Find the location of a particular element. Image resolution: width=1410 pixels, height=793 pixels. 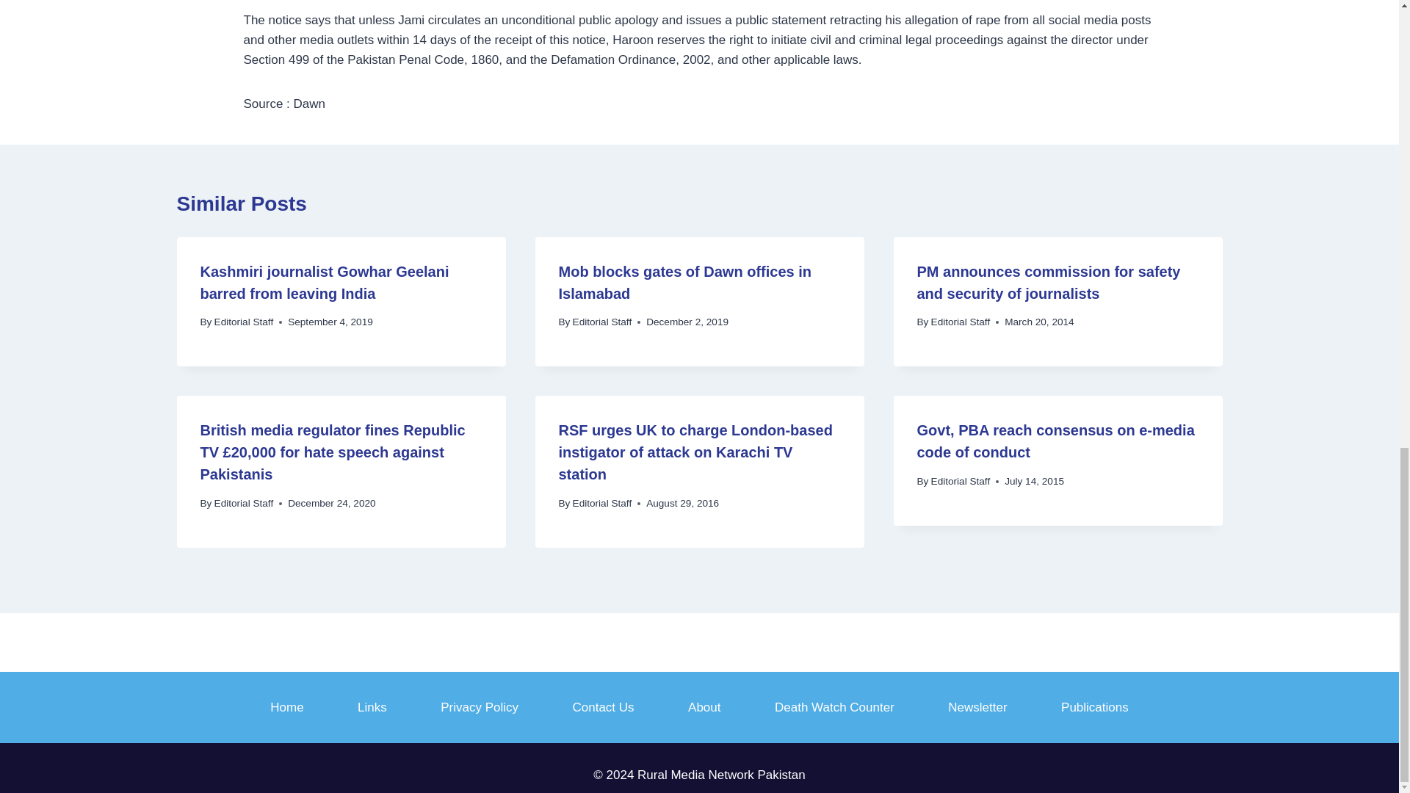

Editorial Staff is located at coordinates (244, 322).